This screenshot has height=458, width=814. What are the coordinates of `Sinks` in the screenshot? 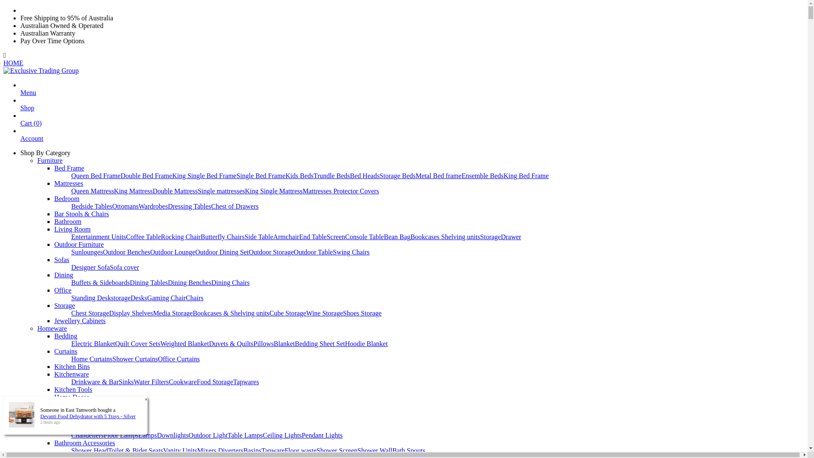 It's located at (126, 382).